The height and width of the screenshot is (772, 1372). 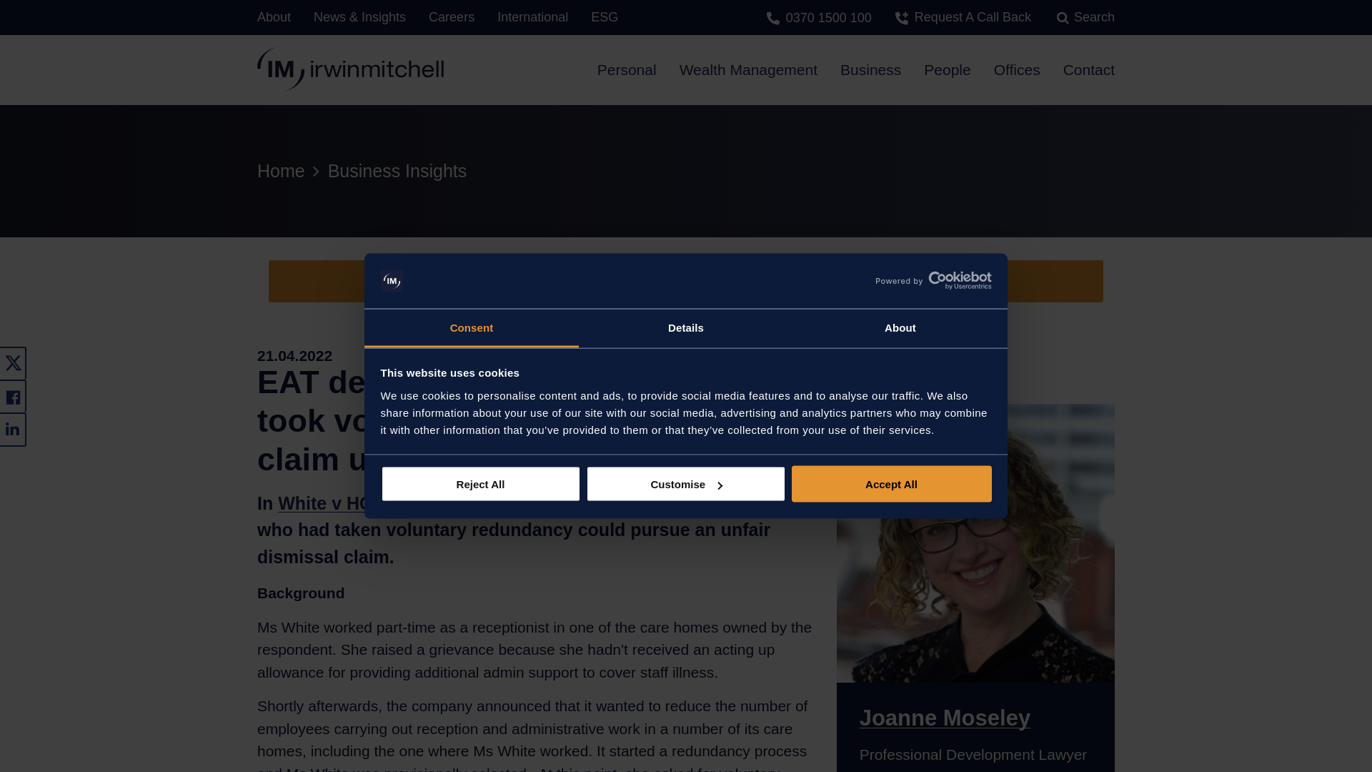 What do you see at coordinates (472, 328) in the screenshot?
I see `Consent` at bounding box center [472, 328].